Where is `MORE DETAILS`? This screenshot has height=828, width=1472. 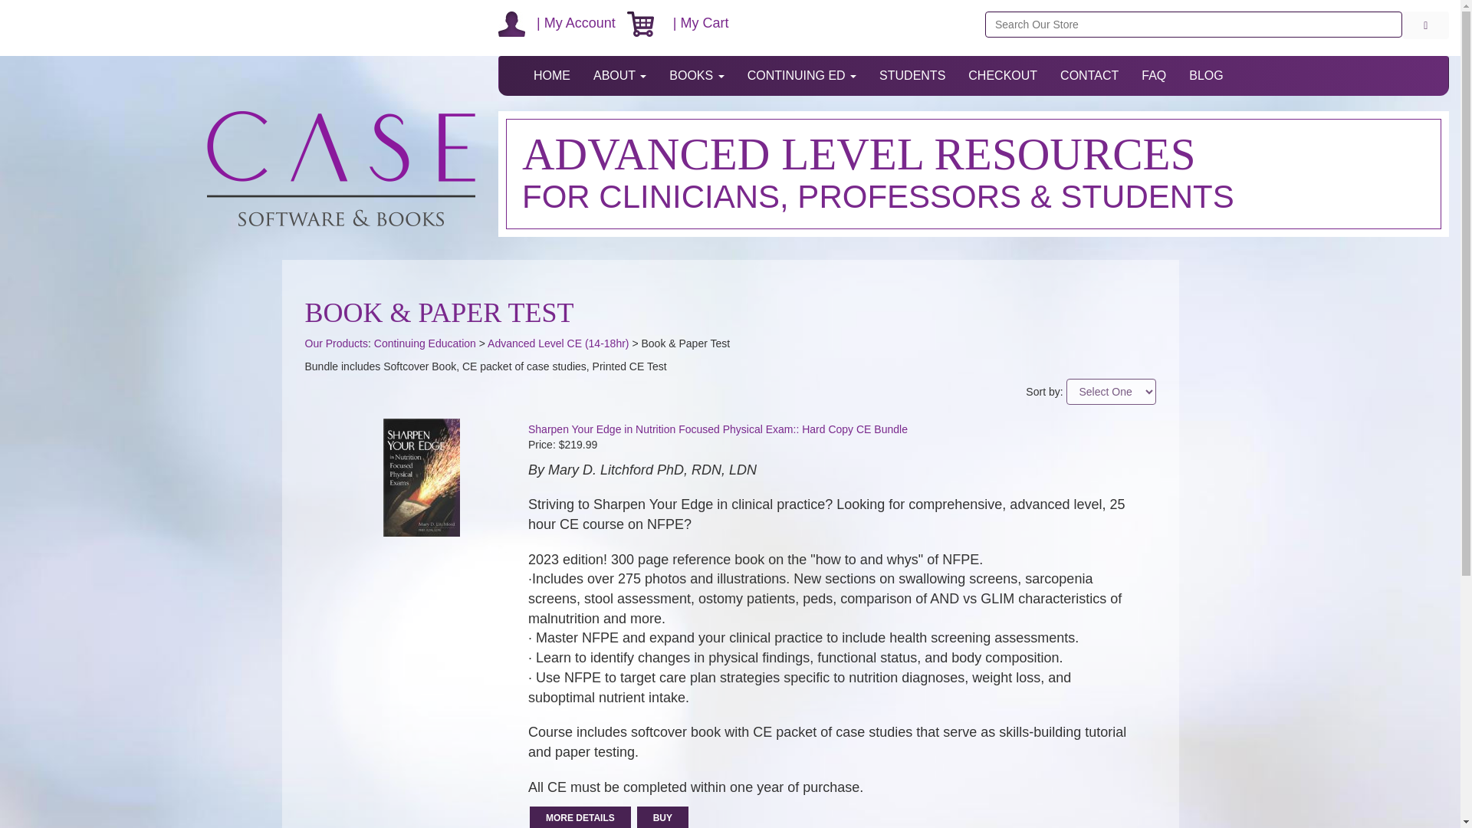
MORE DETAILS is located at coordinates (580, 817).